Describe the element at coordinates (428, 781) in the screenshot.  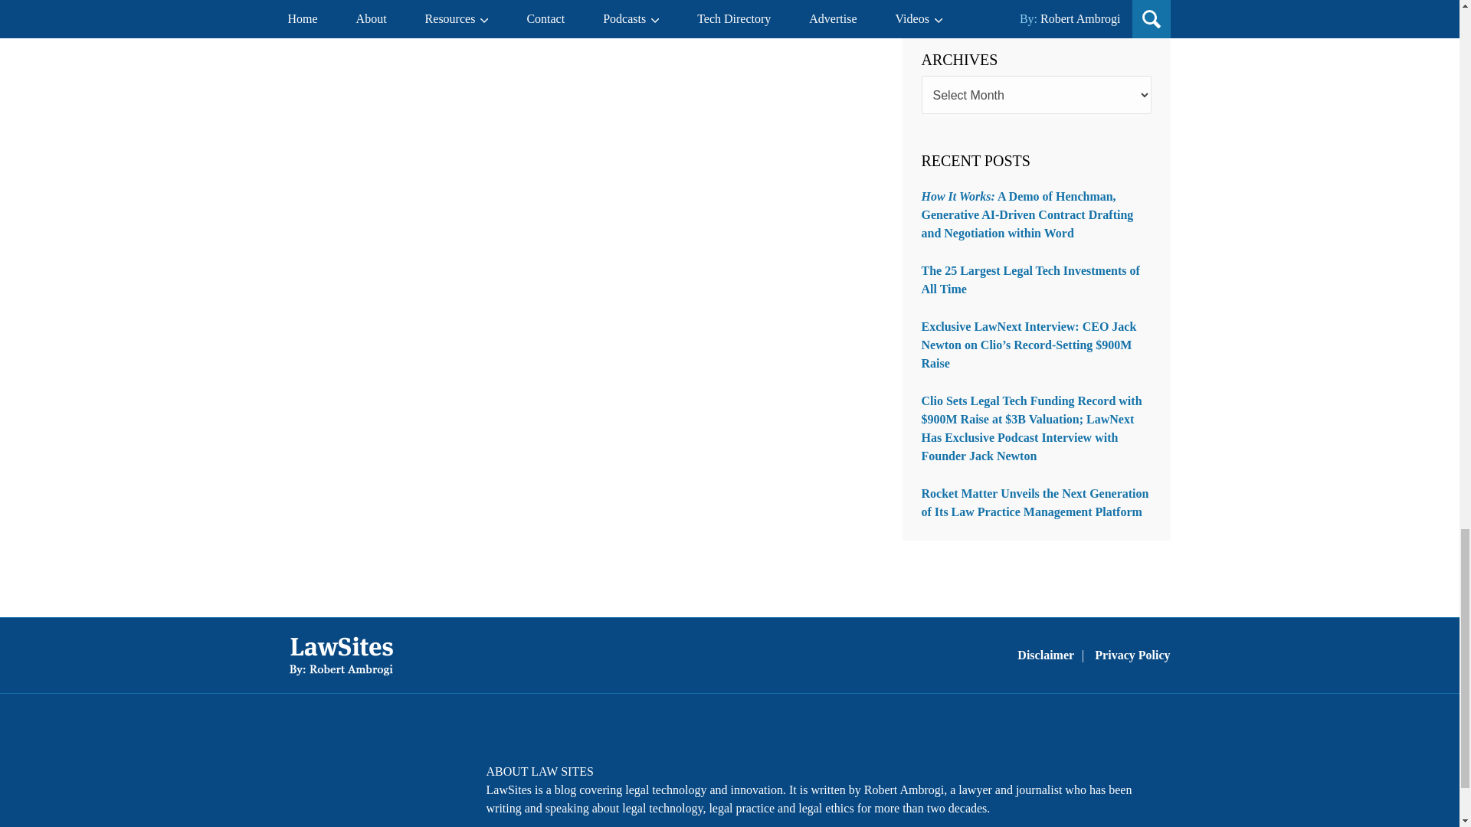
I see `Feed` at that location.